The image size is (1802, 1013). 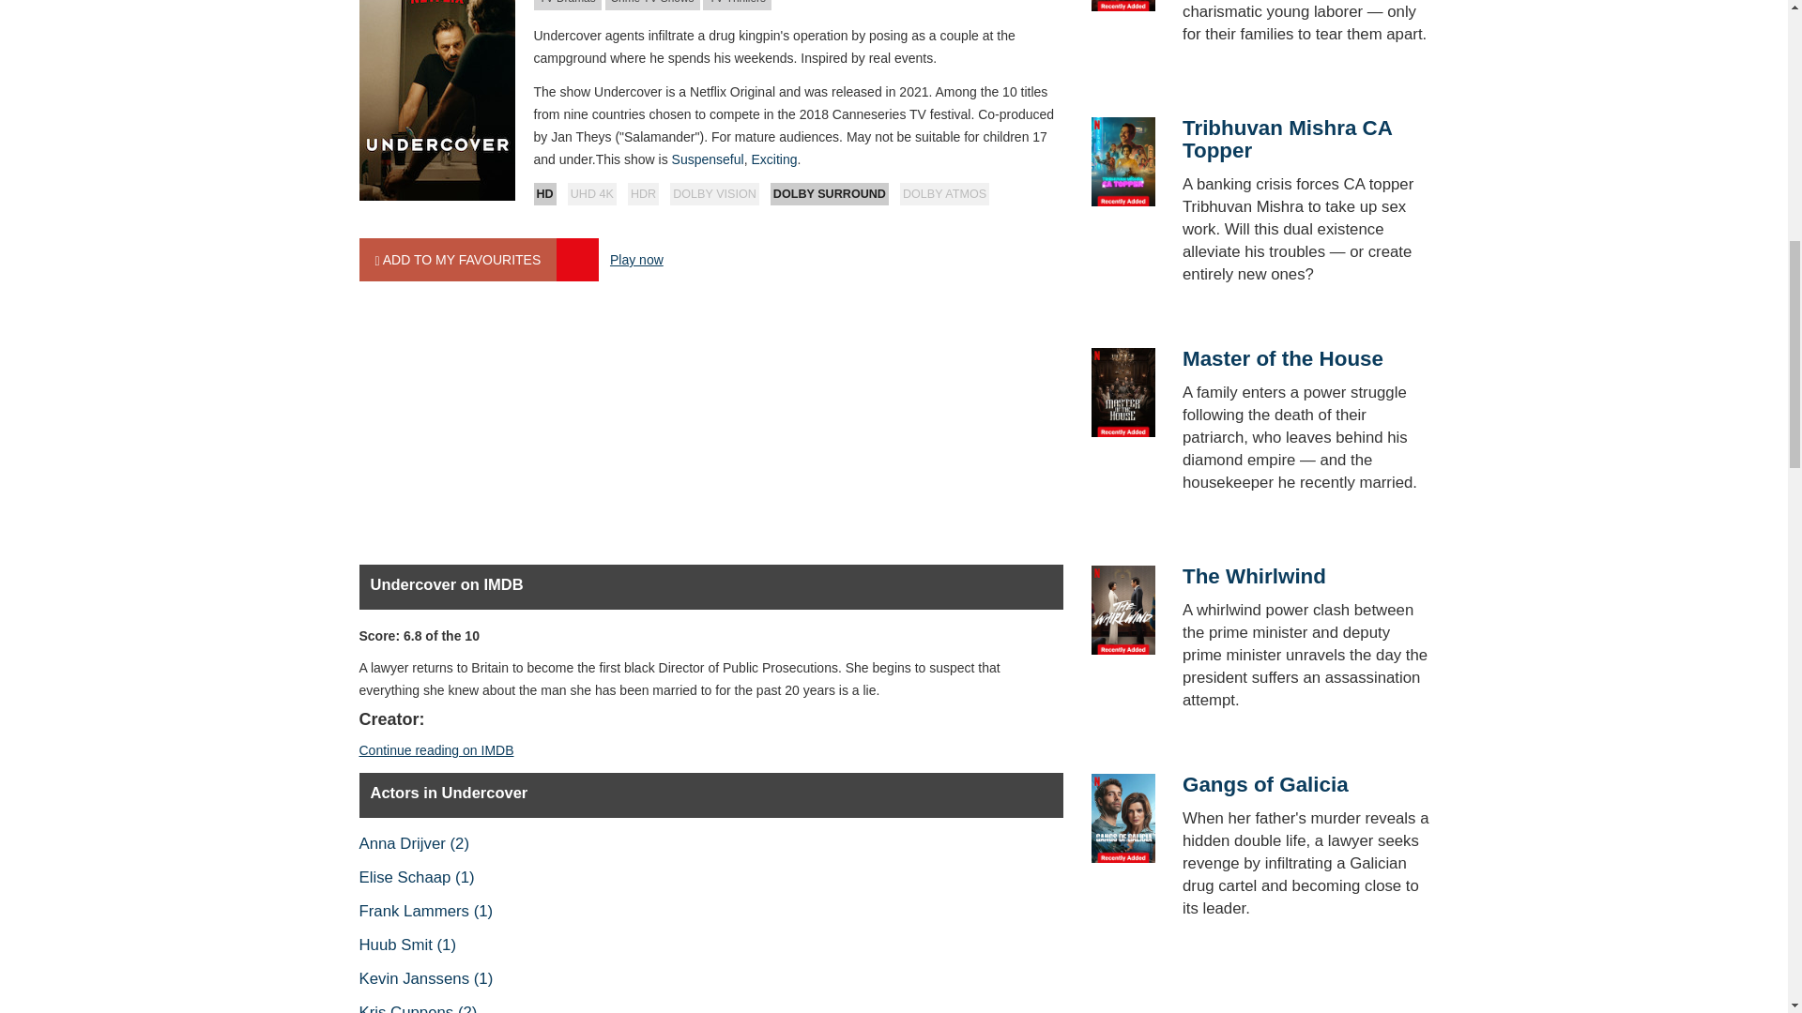 I want to click on Suspenseful, so click(x=708, y=159).